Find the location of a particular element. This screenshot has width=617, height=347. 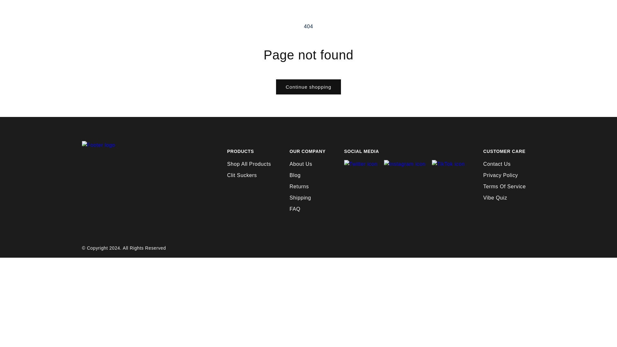

Shop All Products is located at coordinates (249, 164).